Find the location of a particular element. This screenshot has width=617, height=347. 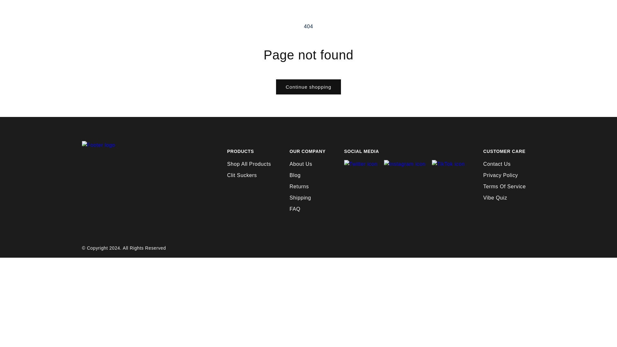

Shop All Products is located at coordinates (249, 164).